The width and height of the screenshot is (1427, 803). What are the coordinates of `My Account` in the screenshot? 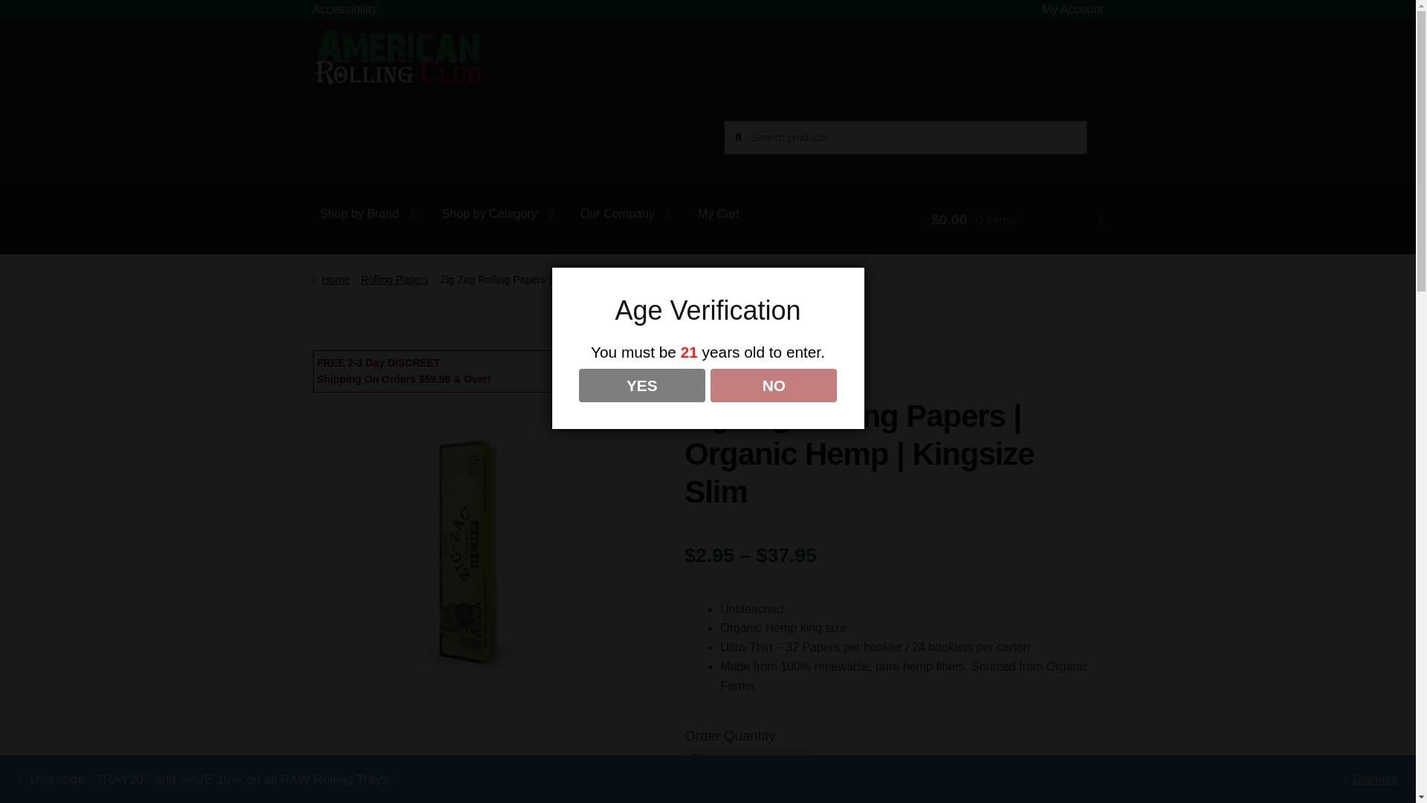 It's located at (1072, 9).